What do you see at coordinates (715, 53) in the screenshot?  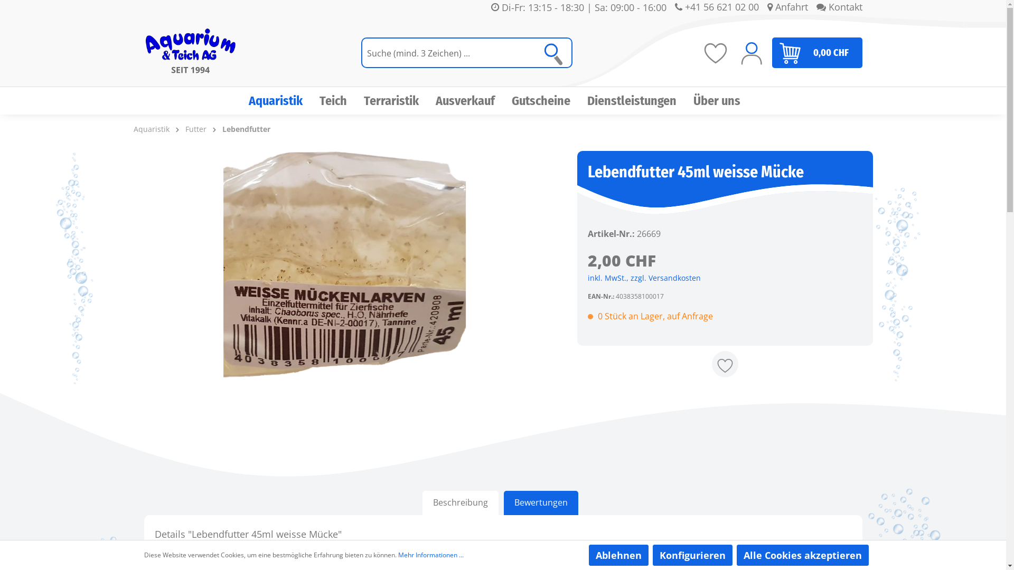 I see `Merkzettel` at bounding box center [715, 53].